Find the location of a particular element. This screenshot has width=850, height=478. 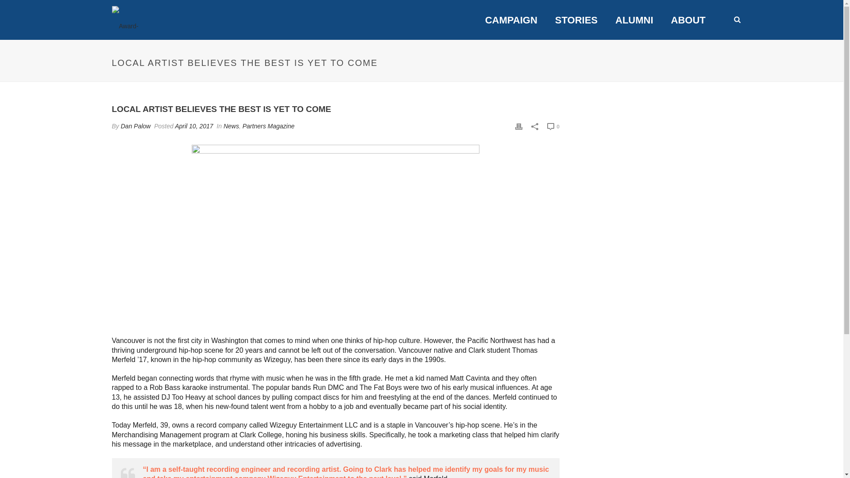

ALUMNI is located at coordinates (634, 20).